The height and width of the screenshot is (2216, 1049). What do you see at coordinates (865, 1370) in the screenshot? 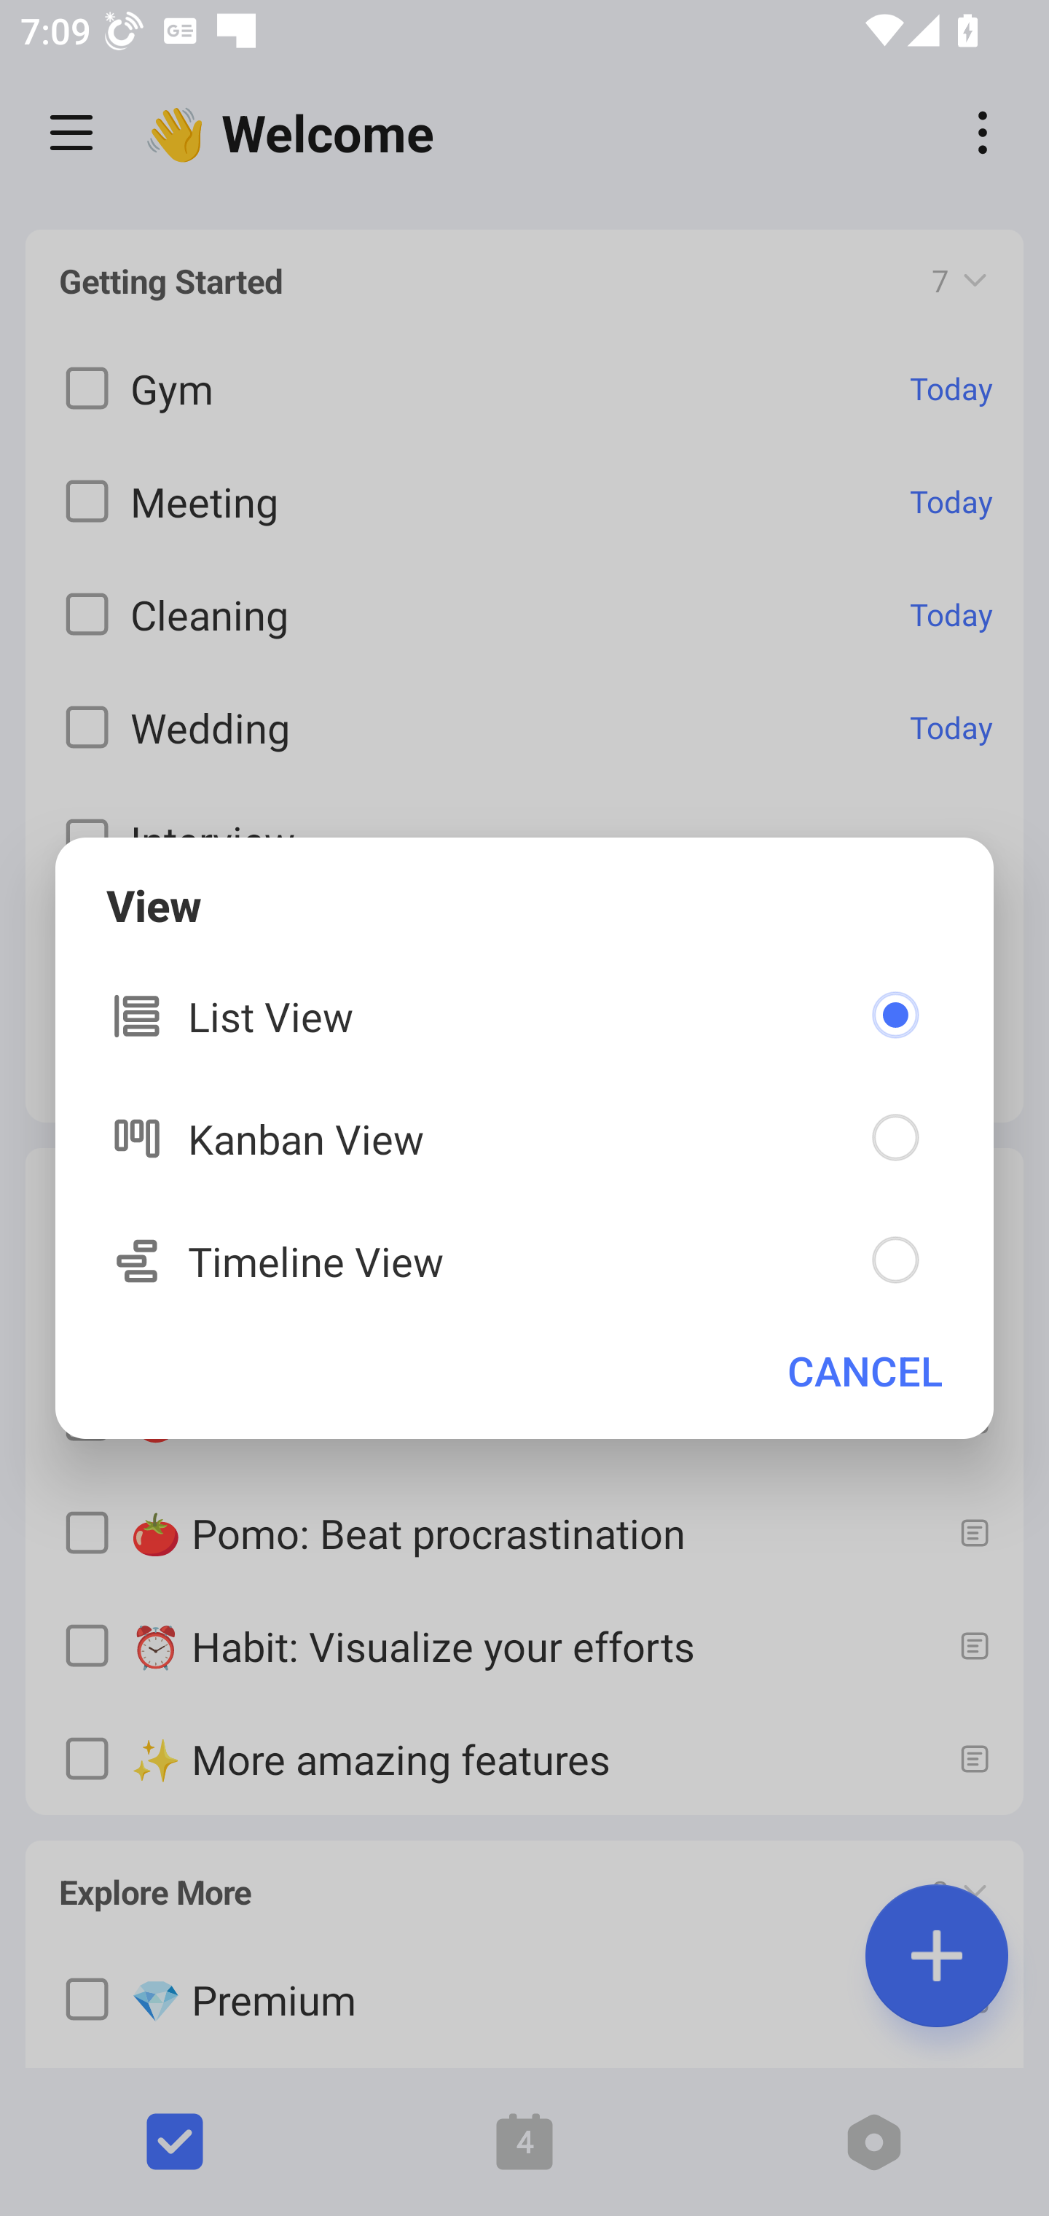
I see `CANCEL` at bounding box center [865, 1370].